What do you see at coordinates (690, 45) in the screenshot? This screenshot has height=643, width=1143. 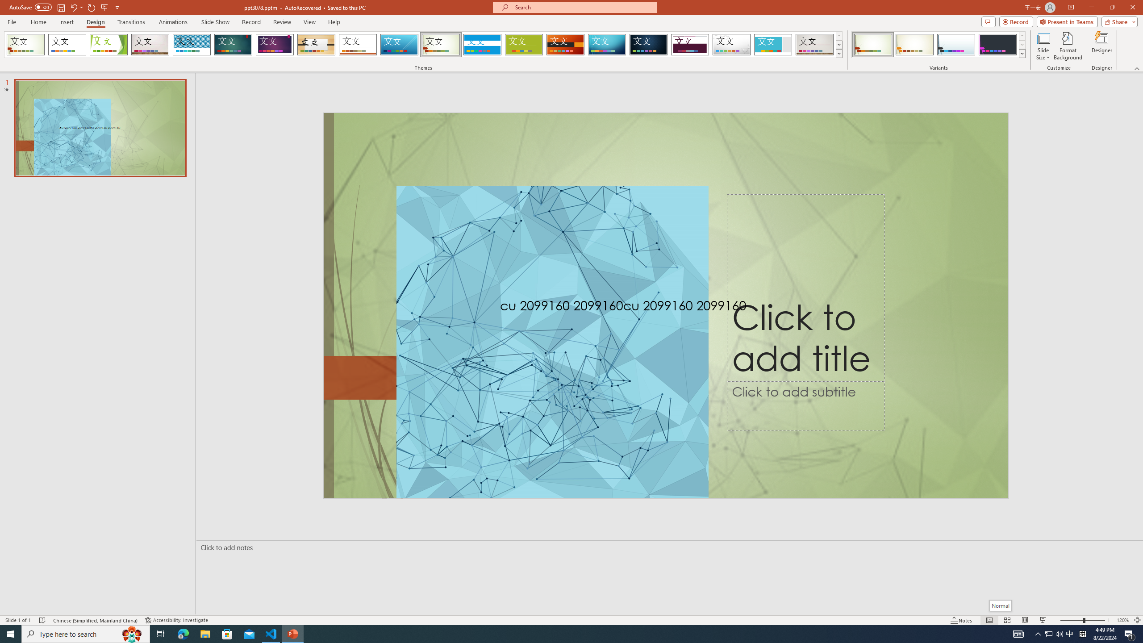 I see `Dividend Loading Preview...` at bounding box center [690, 45].